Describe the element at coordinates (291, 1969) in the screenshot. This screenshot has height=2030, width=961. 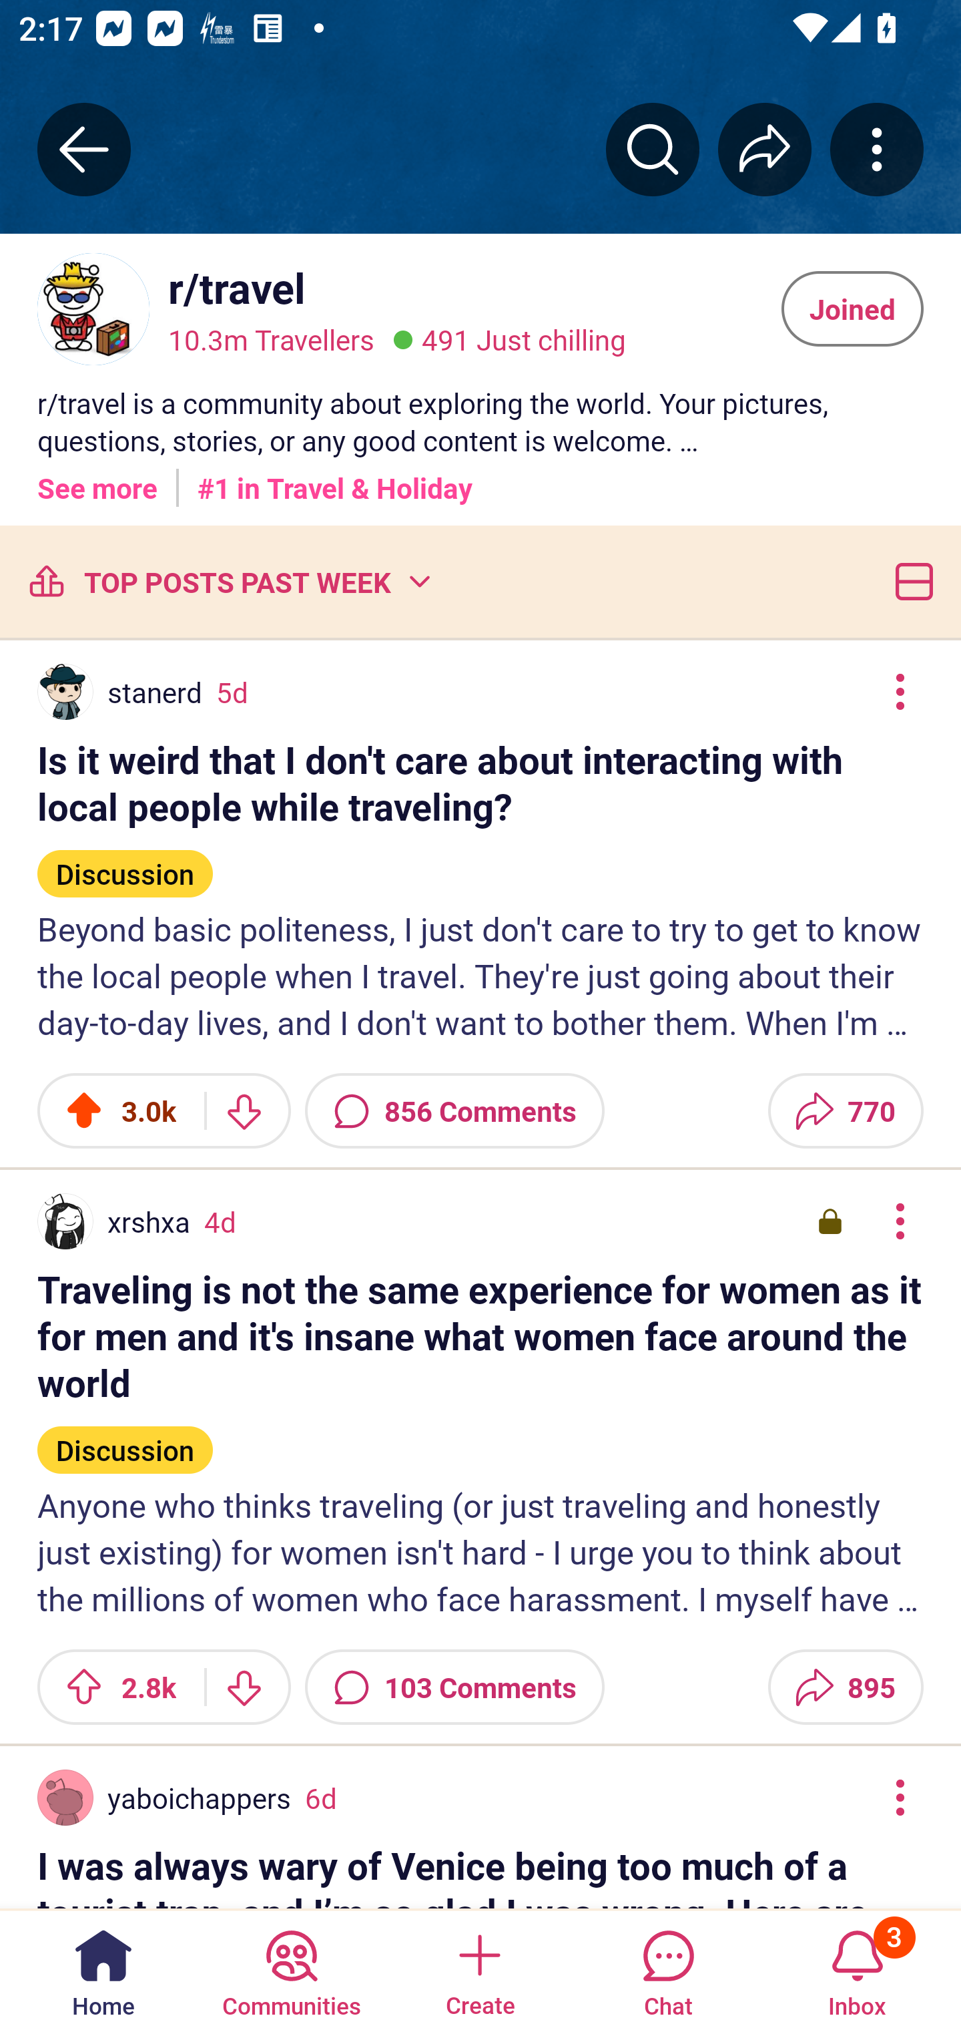
I see `Communities` at that location.